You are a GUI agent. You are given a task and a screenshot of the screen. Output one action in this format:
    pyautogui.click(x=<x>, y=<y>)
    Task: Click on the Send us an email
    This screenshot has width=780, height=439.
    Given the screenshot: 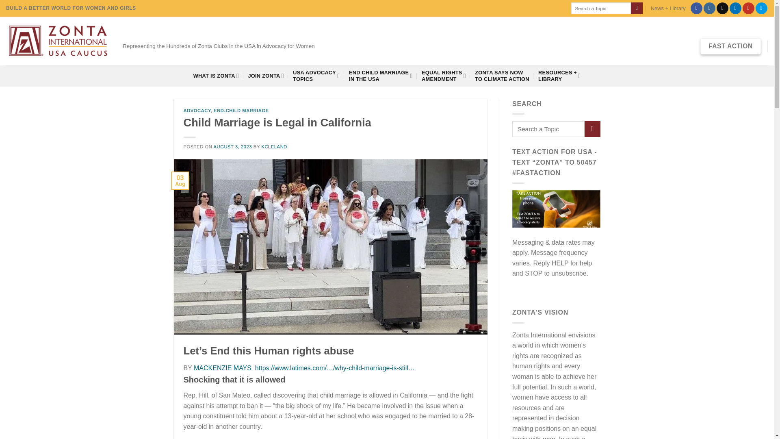 What is the action you would take?
    pyautogui.click(x=722, y=8)
    